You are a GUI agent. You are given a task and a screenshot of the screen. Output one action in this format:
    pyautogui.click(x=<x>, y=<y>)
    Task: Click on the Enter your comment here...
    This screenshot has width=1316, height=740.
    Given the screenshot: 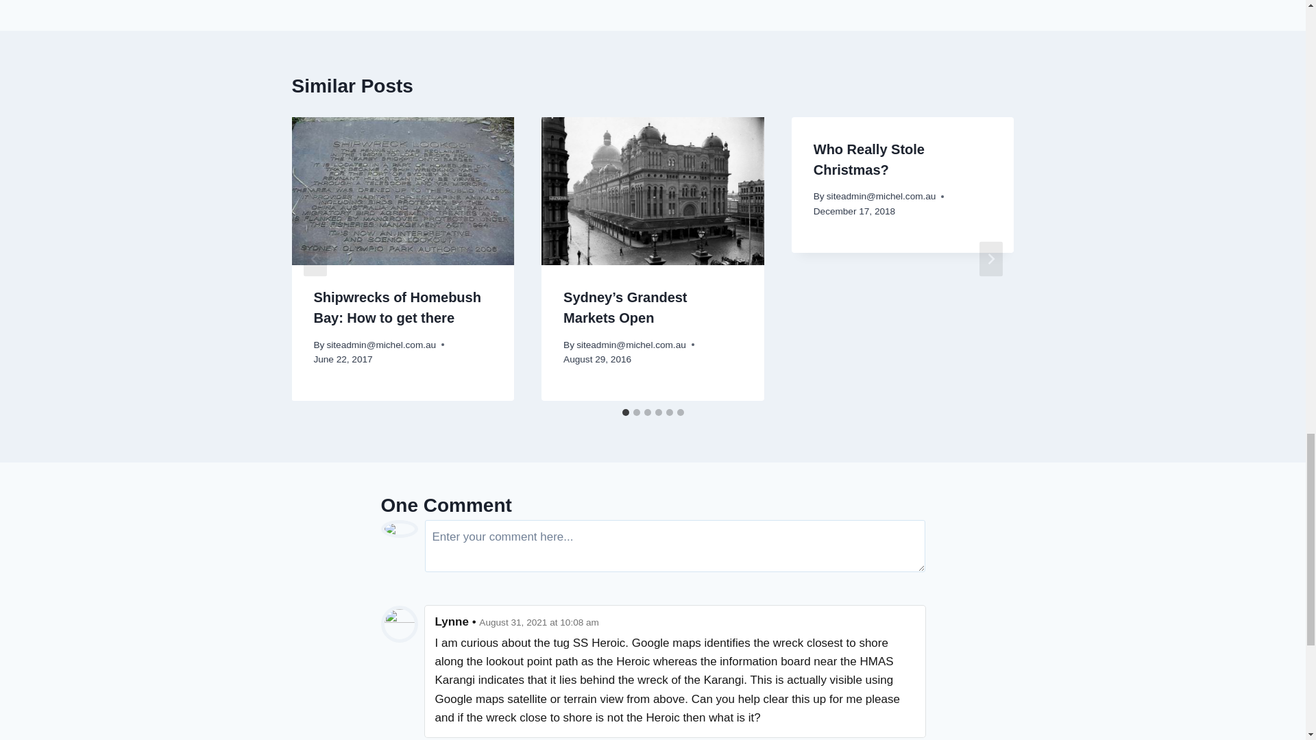 What is the action you would take?
    pyautogui.click(x=674, y=545)
    